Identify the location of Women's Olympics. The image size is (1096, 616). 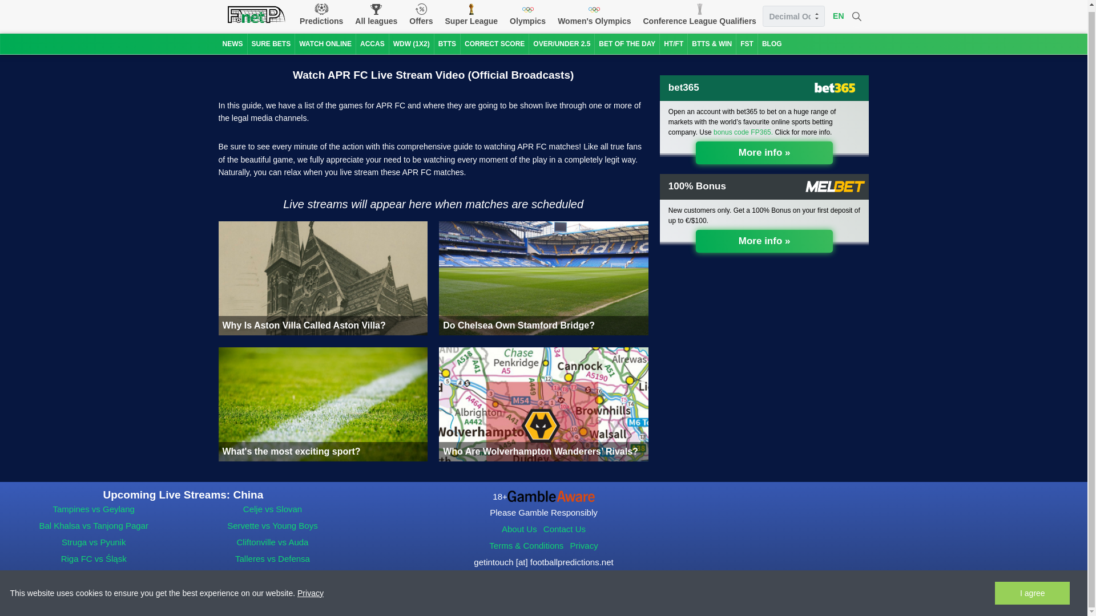
(594, 15).